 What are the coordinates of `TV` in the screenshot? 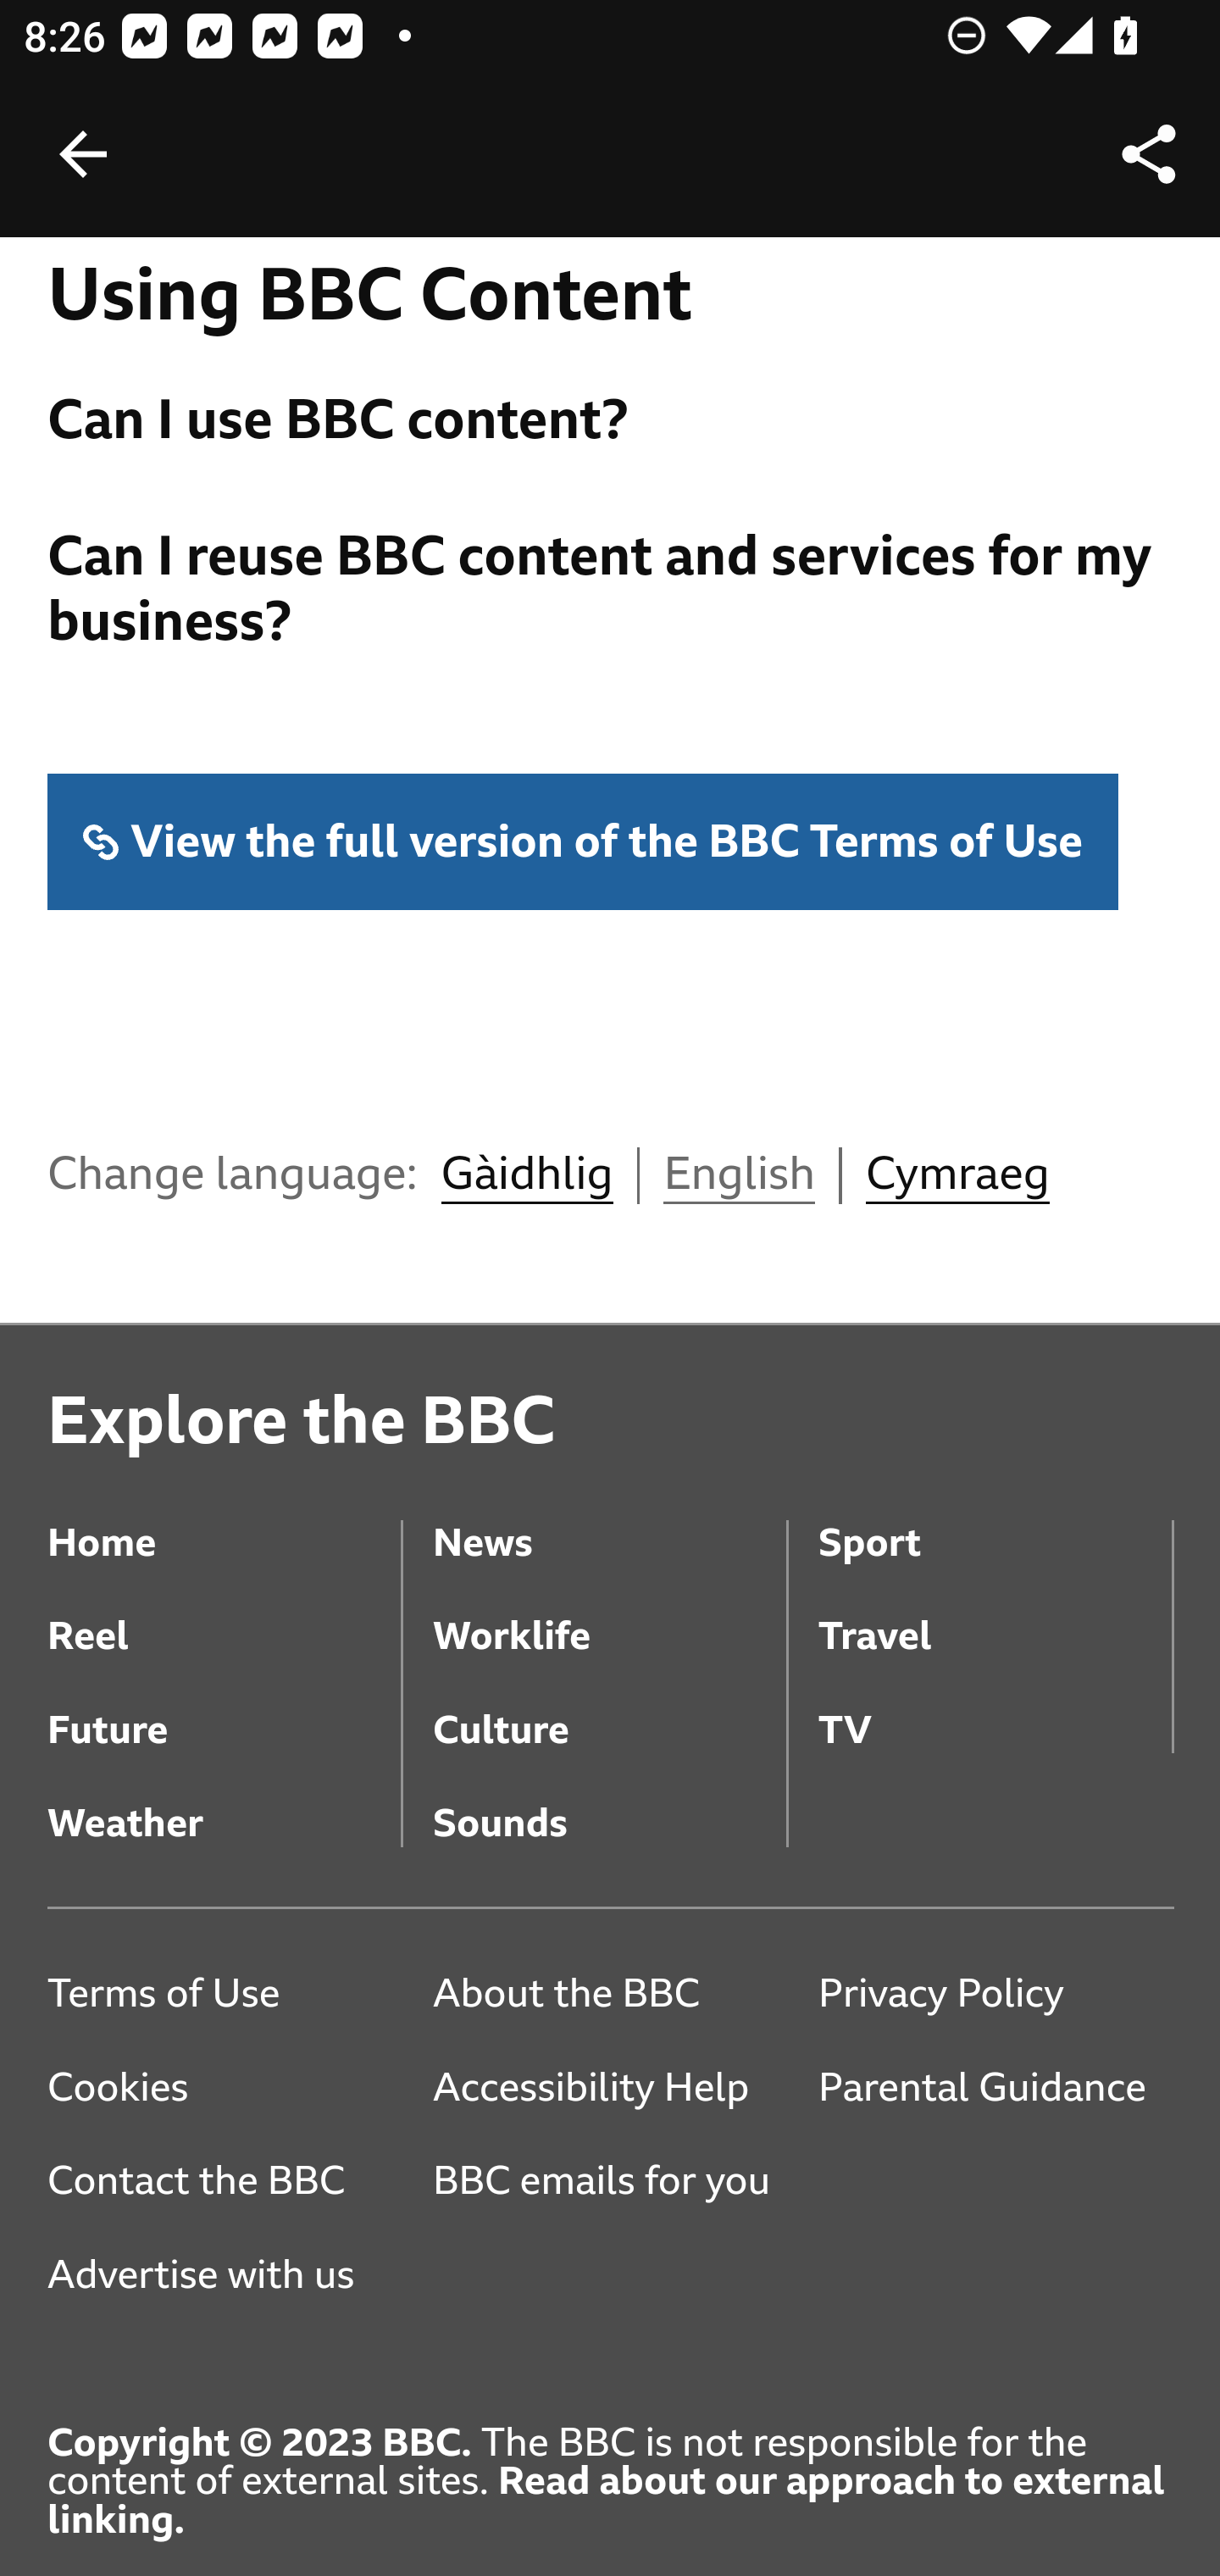 It's located at (995, 1710).